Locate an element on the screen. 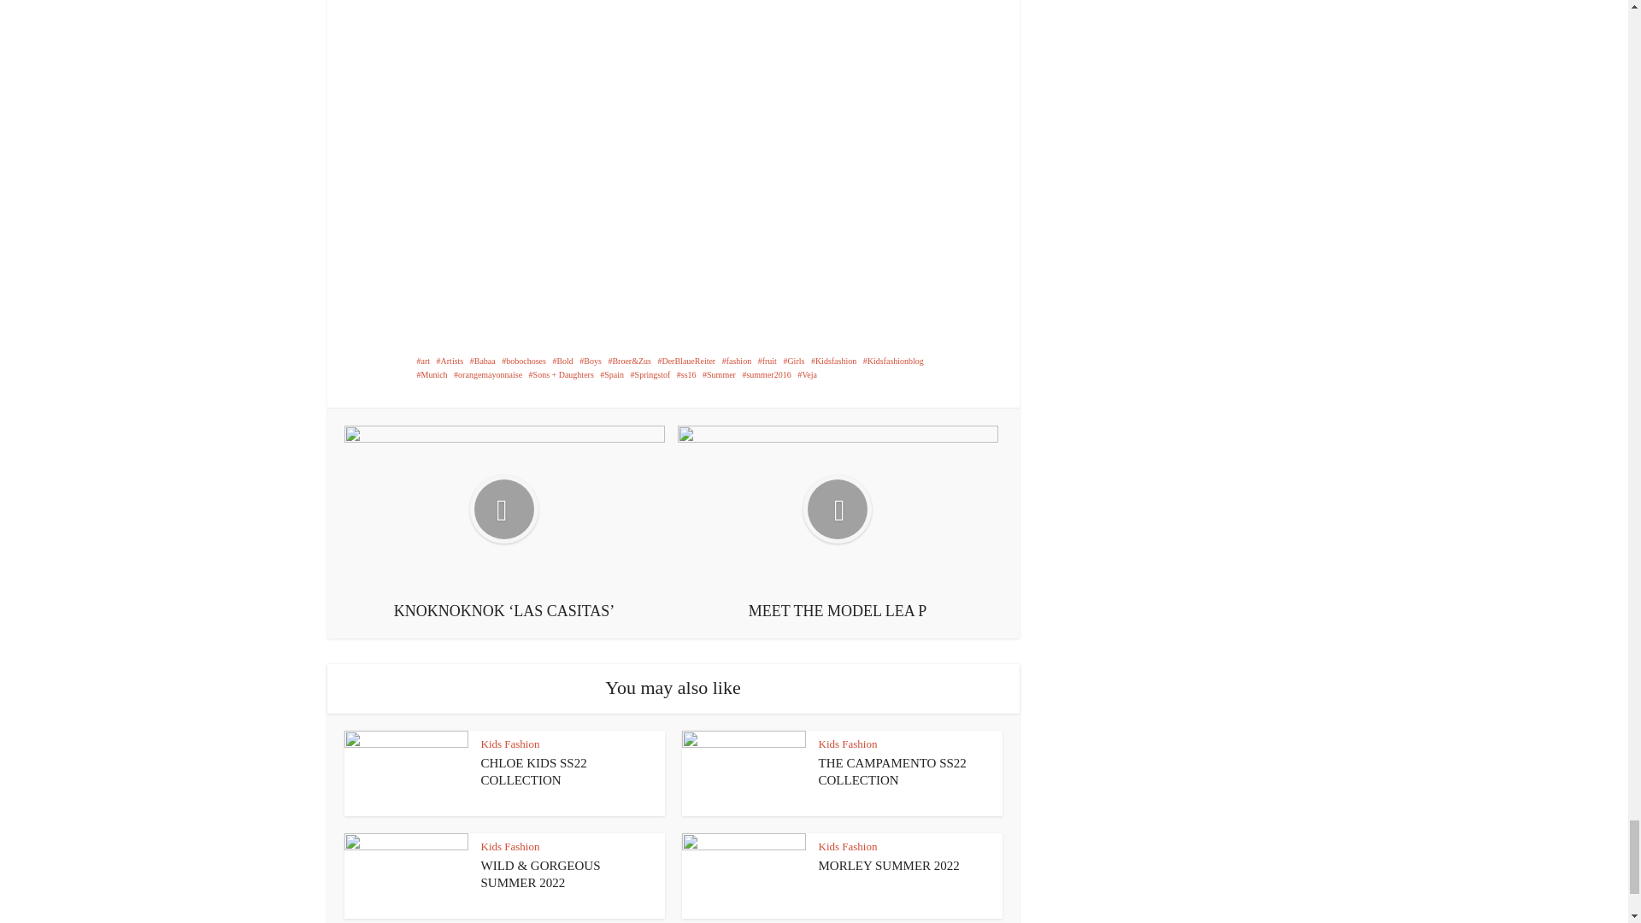  THE CAMPAMENTO SS22 COLLECTION is located at coordinates (892, 771).